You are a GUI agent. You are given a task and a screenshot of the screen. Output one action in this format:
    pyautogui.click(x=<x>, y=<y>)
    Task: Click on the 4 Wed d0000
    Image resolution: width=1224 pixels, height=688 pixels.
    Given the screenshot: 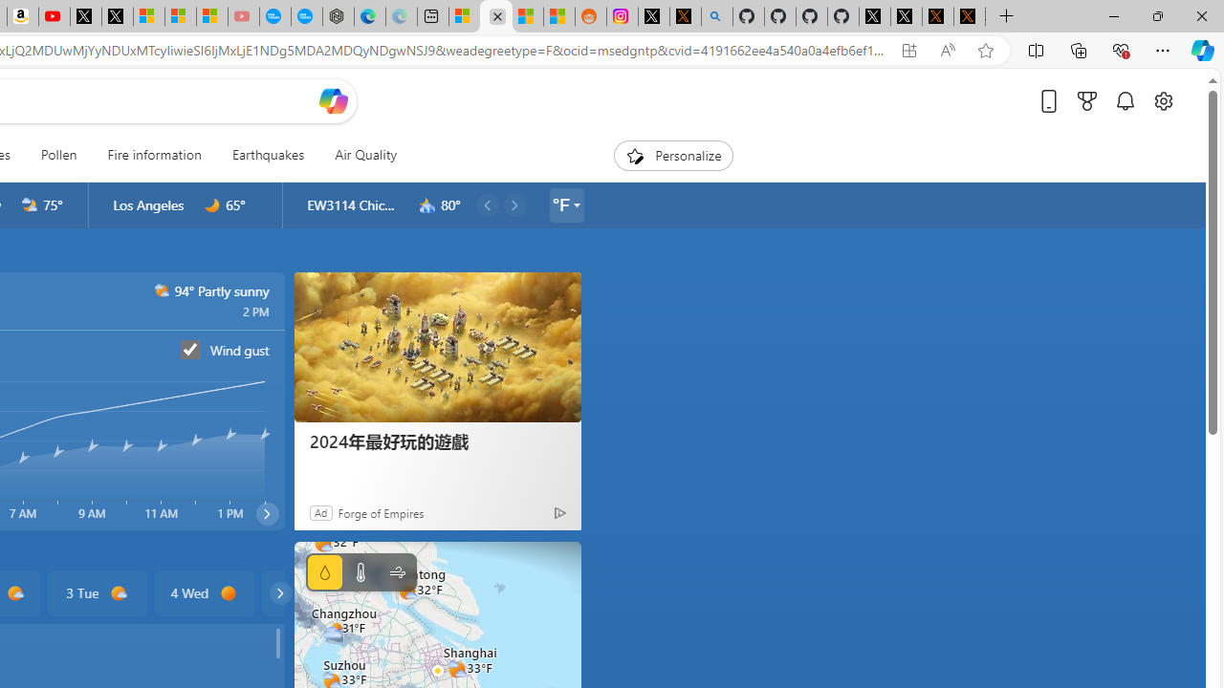 What is the action you would take?
    pyautogui.click(x=205, y=592)
    